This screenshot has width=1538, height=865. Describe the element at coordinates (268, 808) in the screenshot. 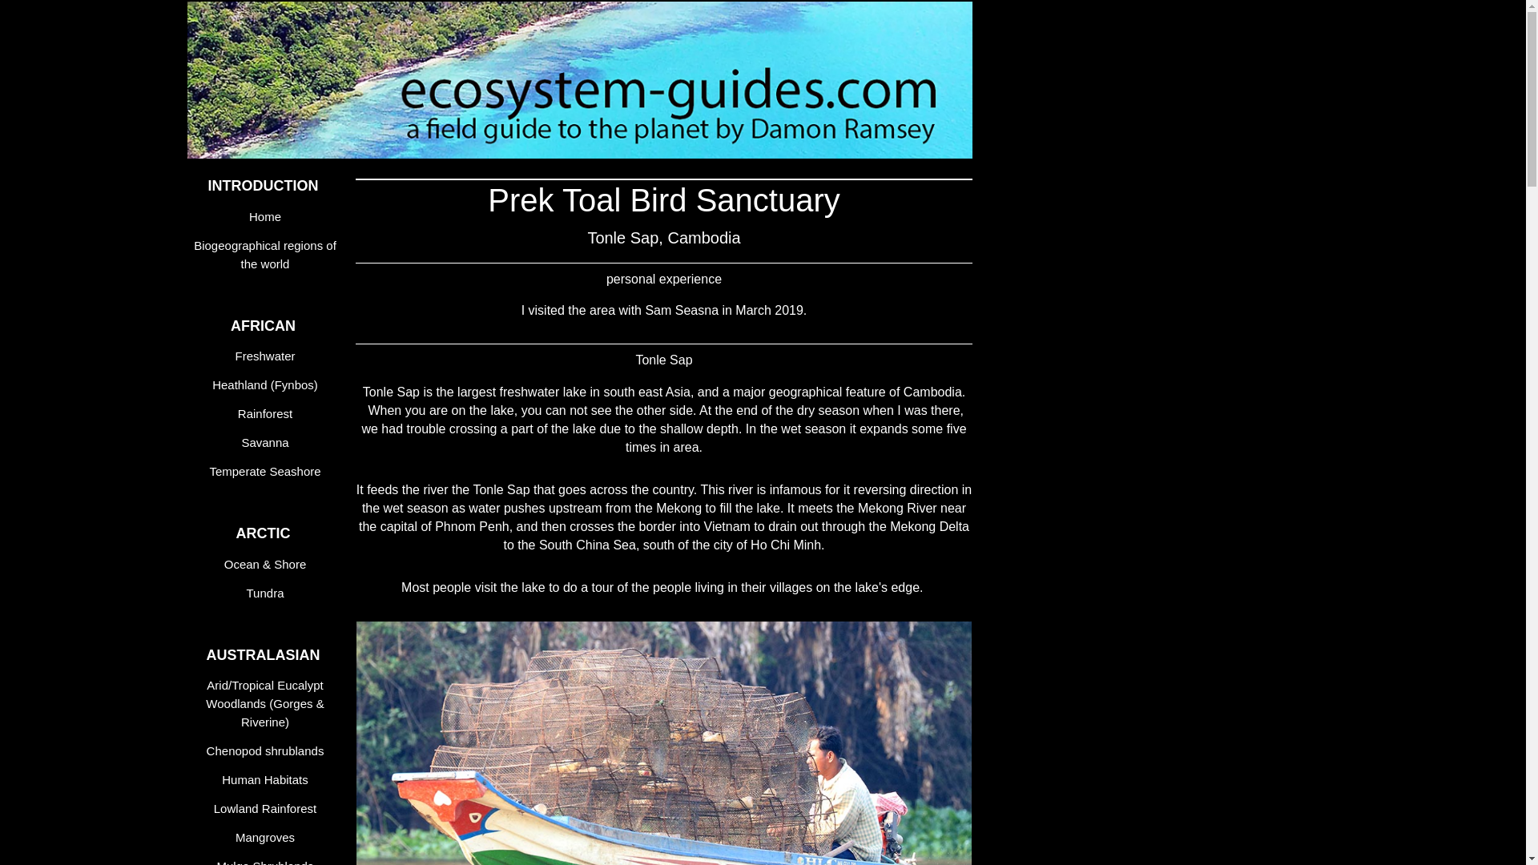

I see `Lowland Rainforest` at that location.